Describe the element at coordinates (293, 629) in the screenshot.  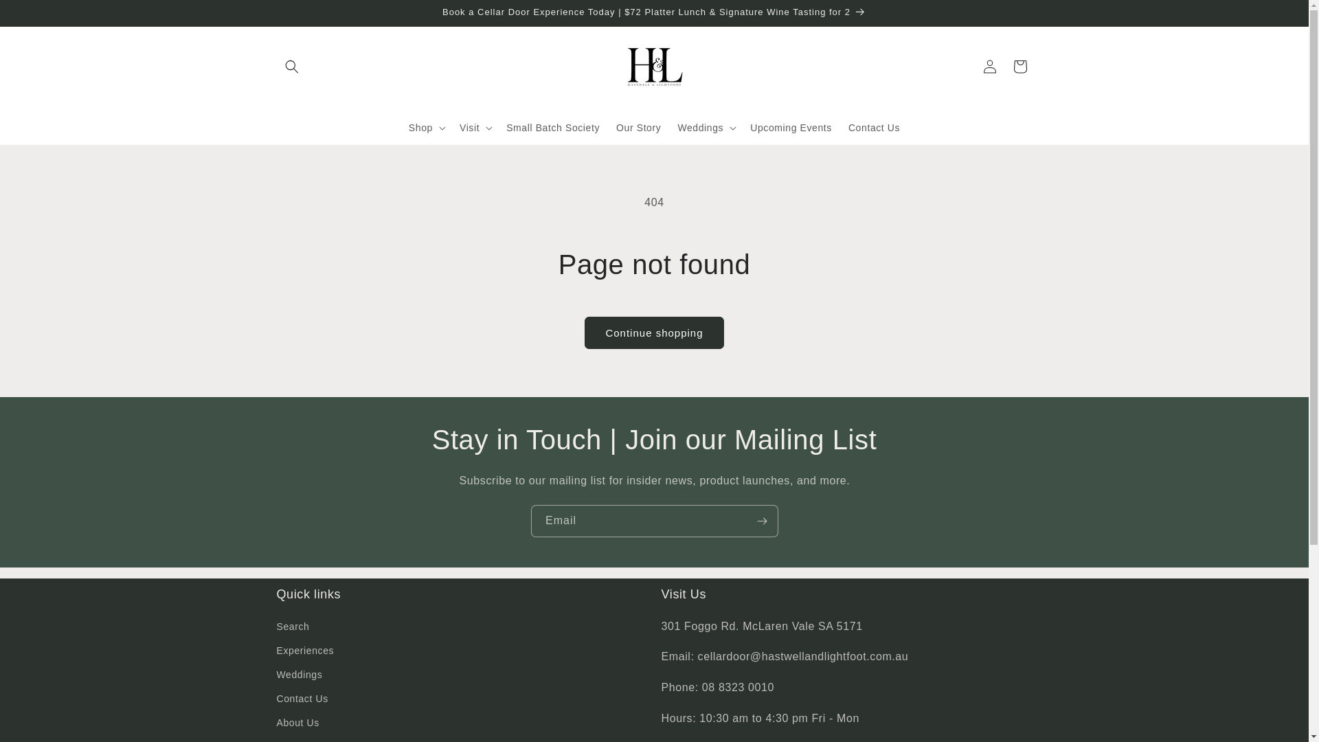
I see `Search` at that location.